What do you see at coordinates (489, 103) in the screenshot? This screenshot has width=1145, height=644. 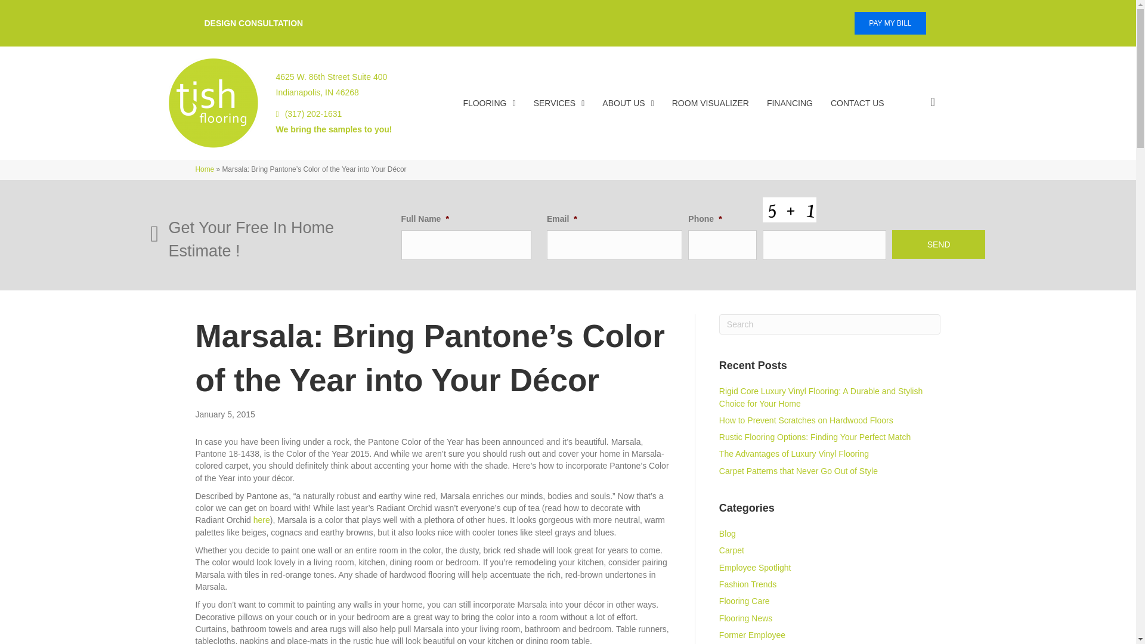 I see `DESIGN CONSULTATION` at bounding box center [489, 103].